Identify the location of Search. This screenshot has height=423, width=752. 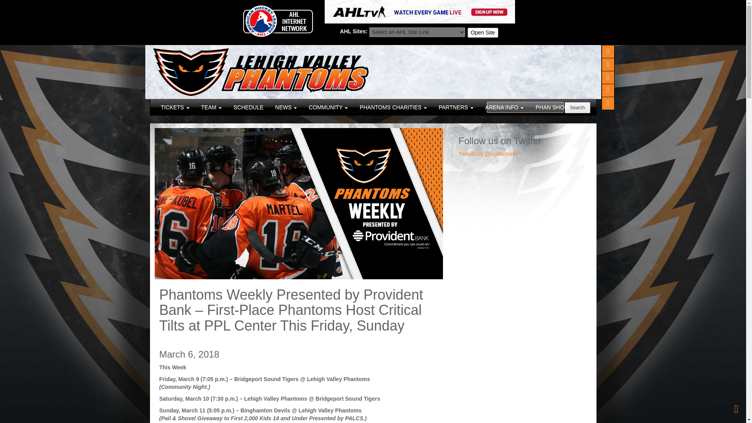
(577, 108).